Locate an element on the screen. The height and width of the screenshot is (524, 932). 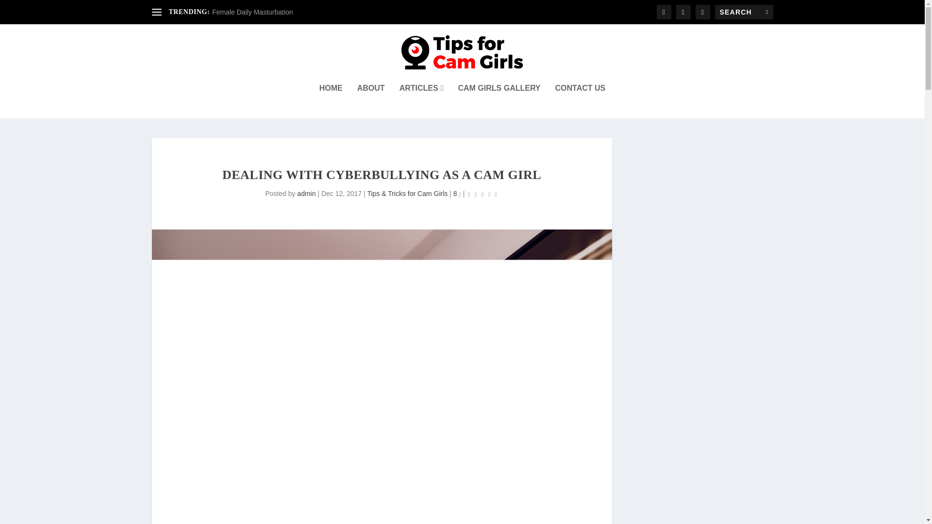
8 is located at coordinates (457, 193).